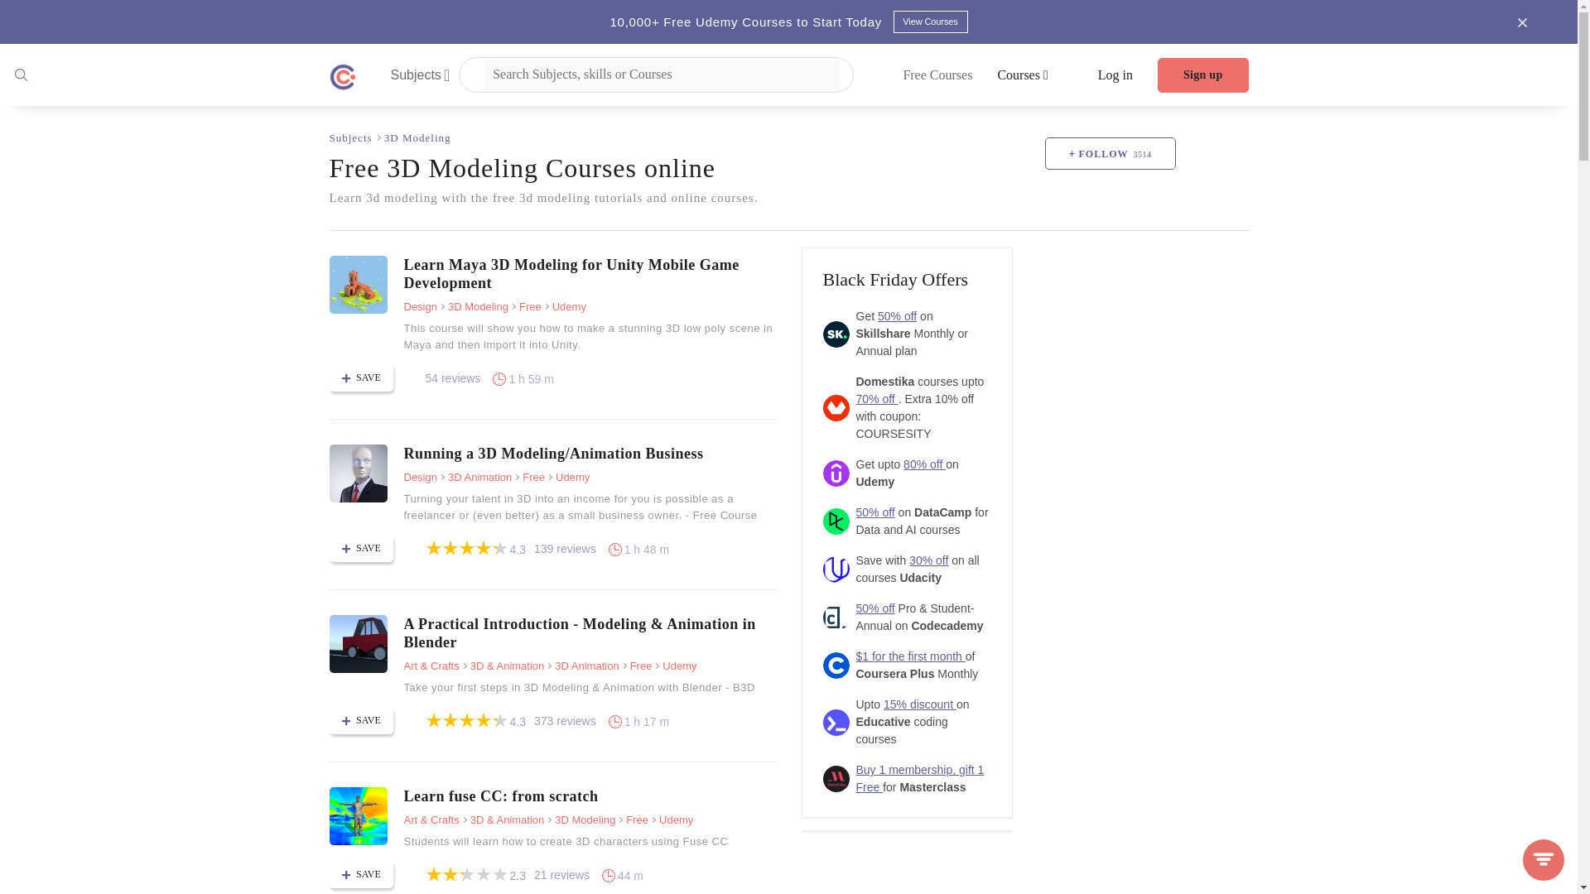 This screenshot has height=894, width=1590. Describe the element at coordinates (20, 73) in the screenshot. I see `Submit the search query.` at that location.